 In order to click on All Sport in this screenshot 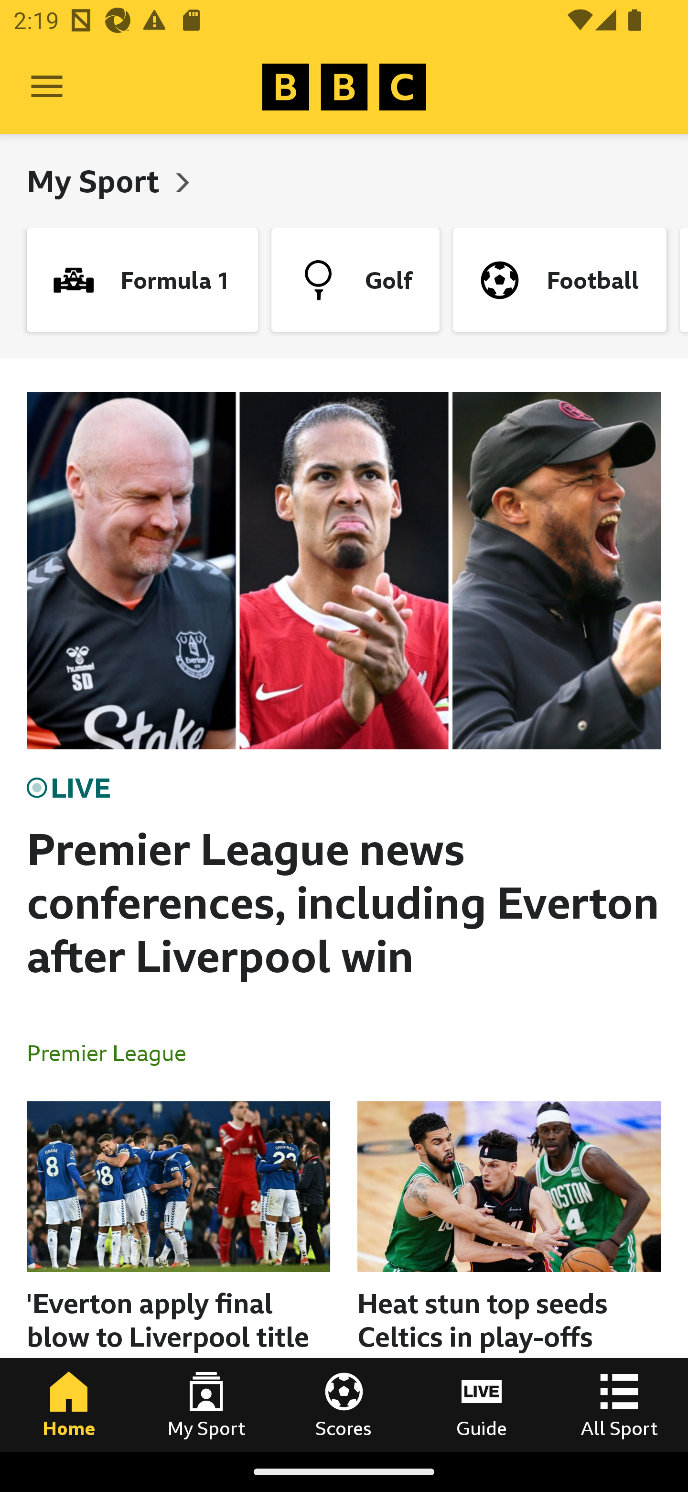, I will do `click(619, 1404)`.